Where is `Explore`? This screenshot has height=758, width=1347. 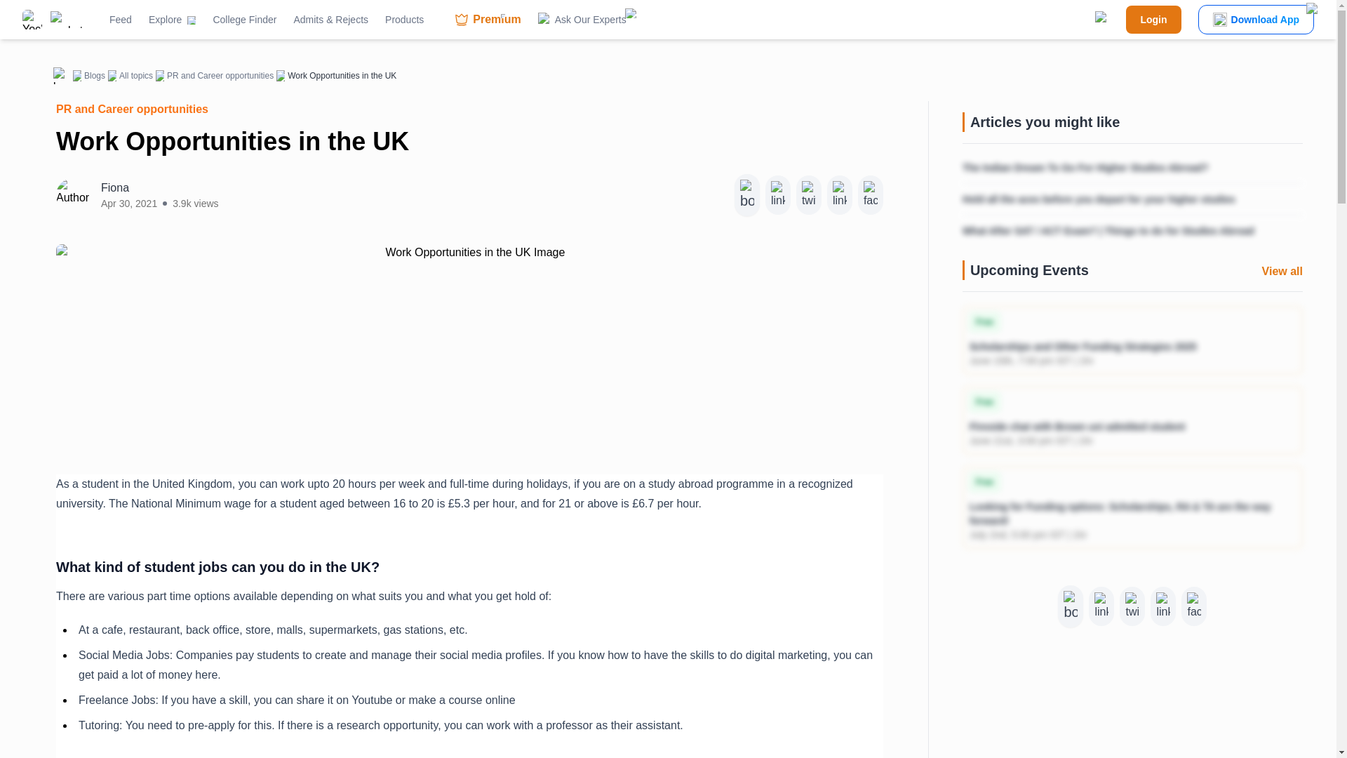 Explore is located at coordinates (171, 20).